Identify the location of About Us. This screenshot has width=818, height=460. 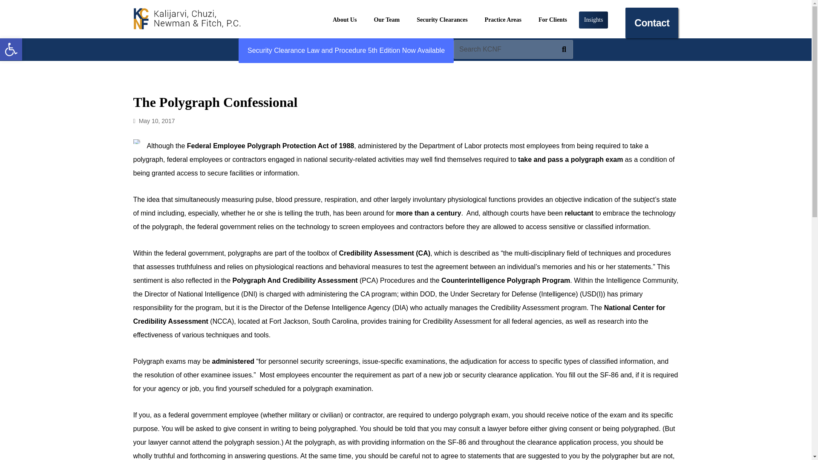
(441, 20).